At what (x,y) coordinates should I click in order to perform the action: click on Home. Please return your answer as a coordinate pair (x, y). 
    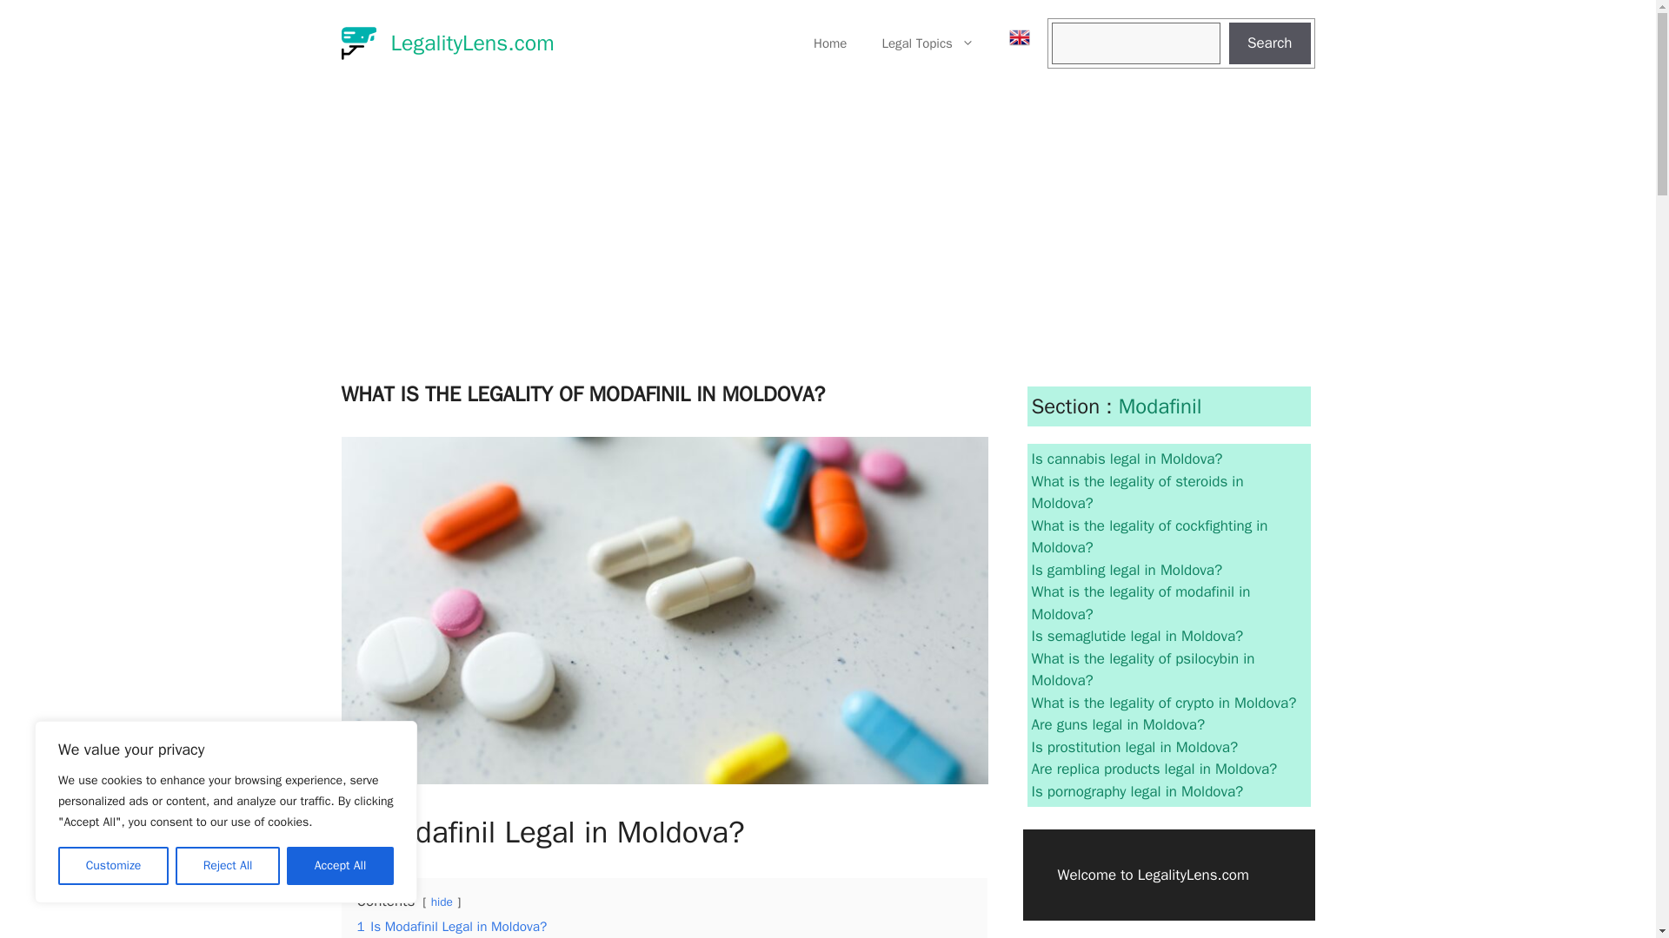
    Looking at the image, I should click on (829, 43).